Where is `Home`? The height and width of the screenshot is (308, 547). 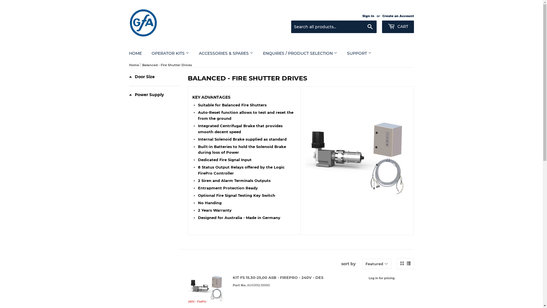 Home is located at coordinates (134, 65).